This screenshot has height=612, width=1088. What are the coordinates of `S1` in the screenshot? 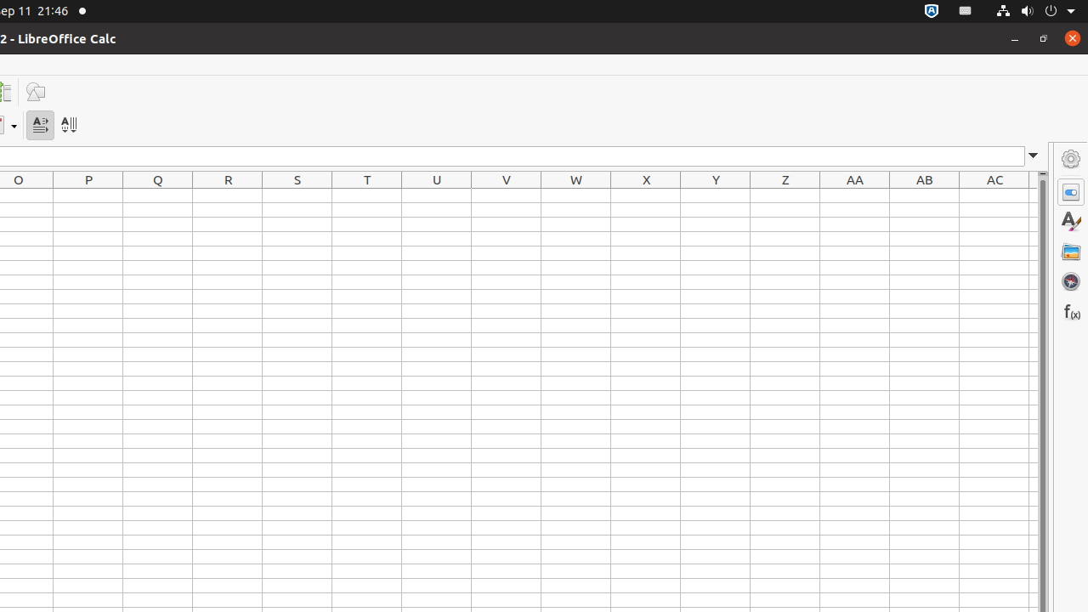 It's located at (297, 195).